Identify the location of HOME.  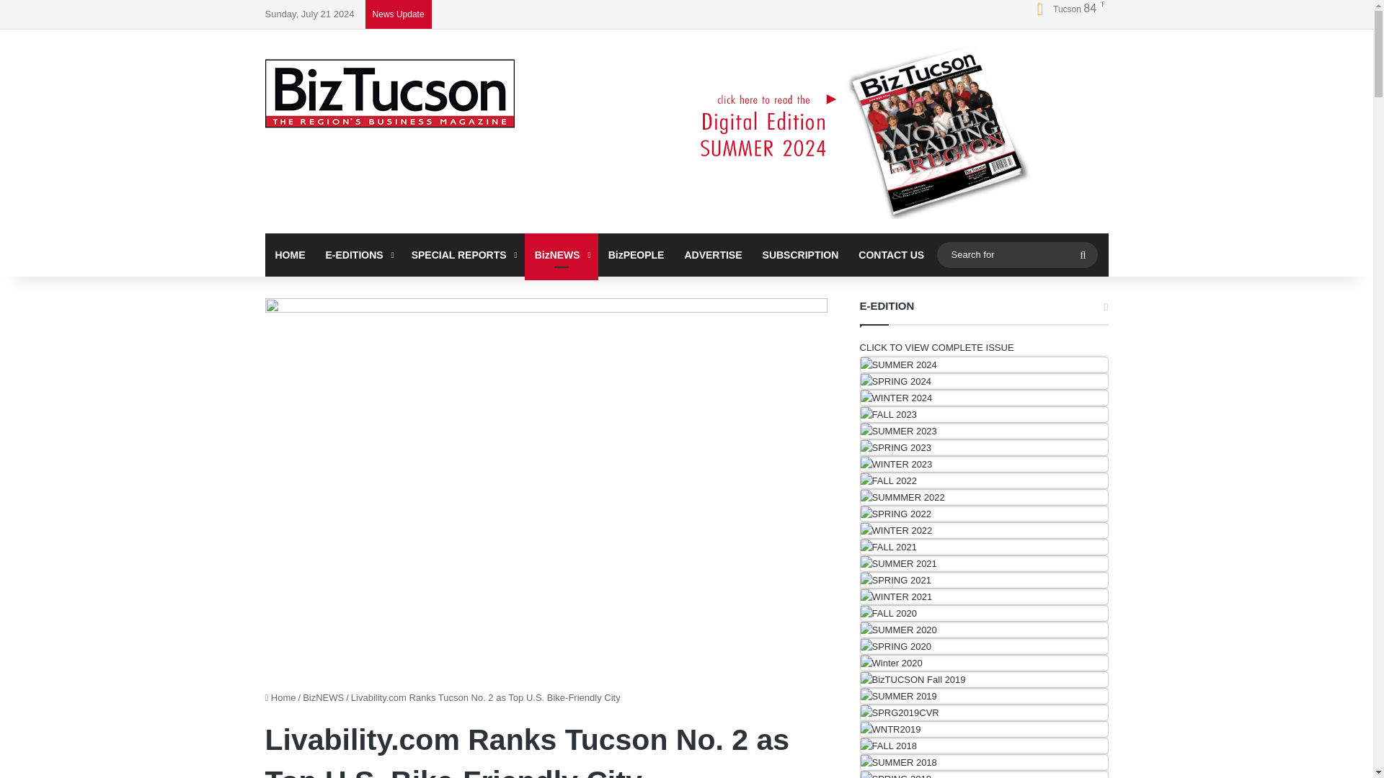
(290, 255).